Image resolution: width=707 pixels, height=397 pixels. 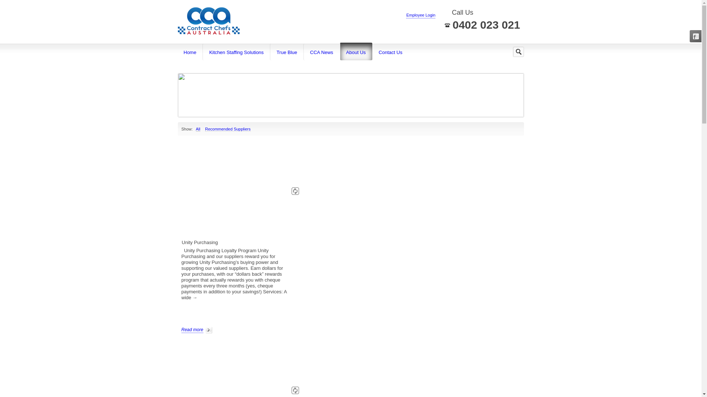 I want to click on Skip to content, so click(x=177, y=43).